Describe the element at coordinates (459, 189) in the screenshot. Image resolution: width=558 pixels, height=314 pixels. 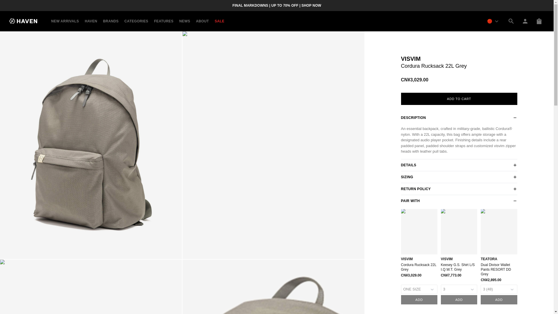
I see `RETURN POLICY` at that location.